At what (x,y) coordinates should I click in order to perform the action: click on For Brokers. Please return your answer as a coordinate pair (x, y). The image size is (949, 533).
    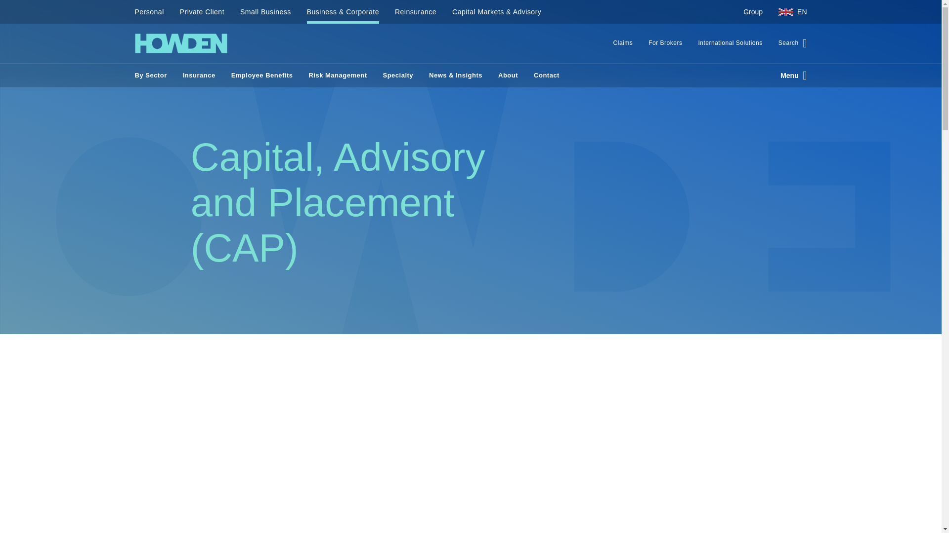
    Looking at the image, I should click on (665, 43).